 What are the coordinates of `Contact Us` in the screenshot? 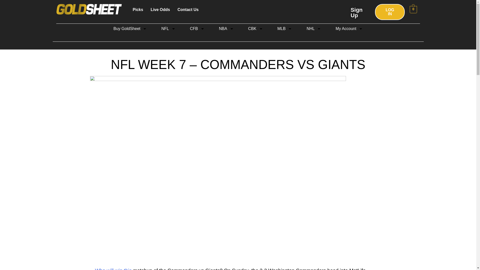 It's located at (188, 9).